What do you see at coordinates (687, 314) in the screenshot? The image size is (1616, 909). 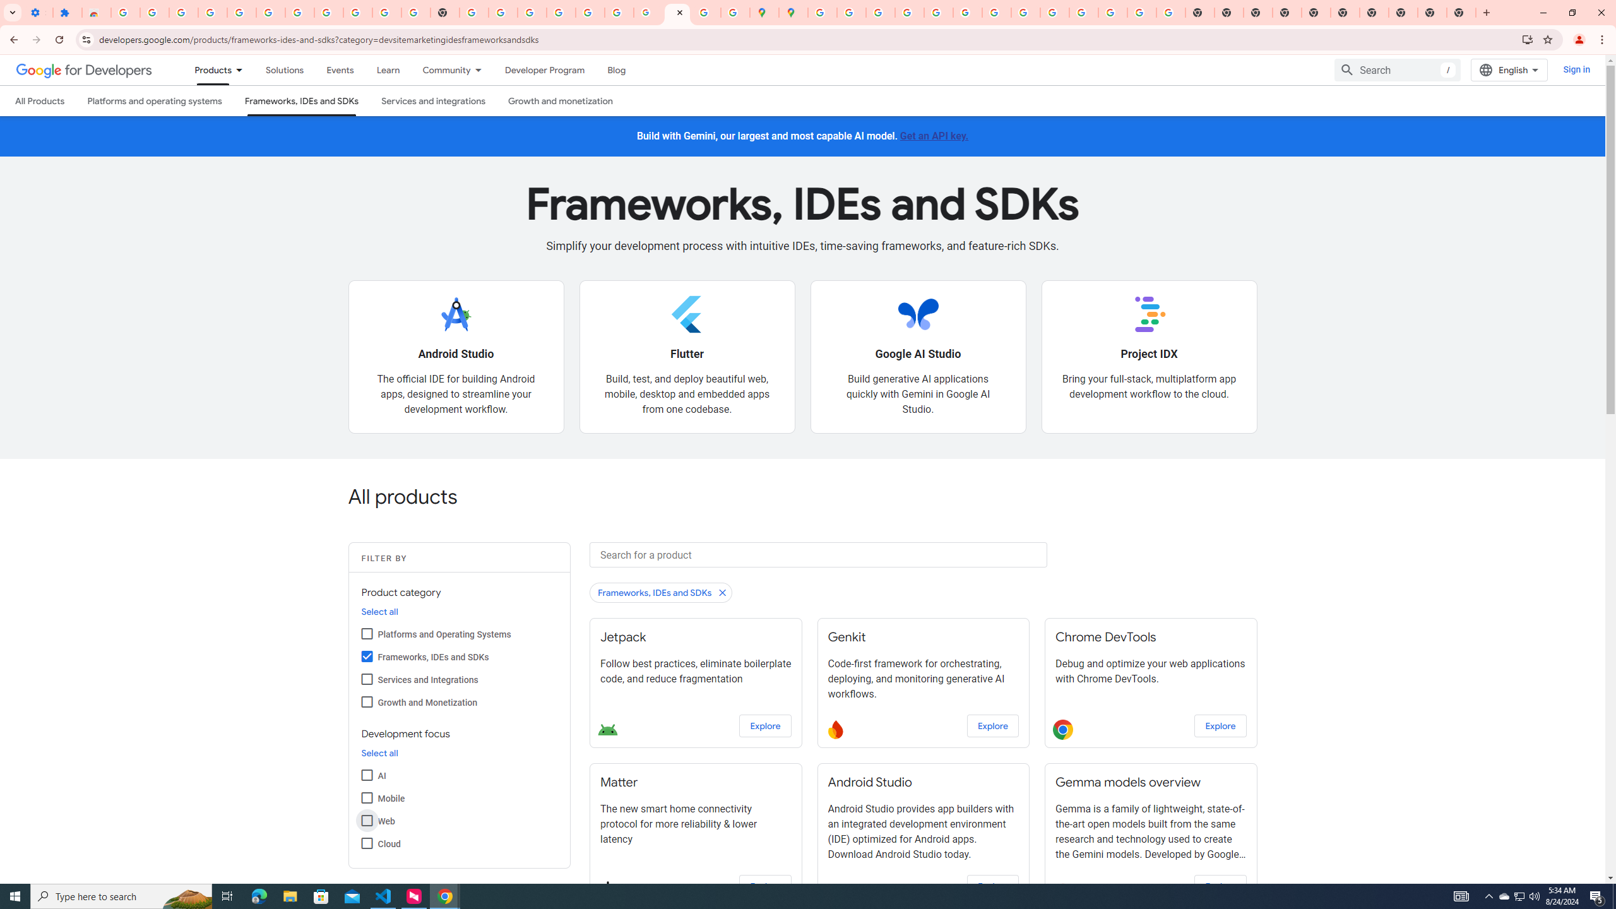 I see `Flutter logo` at bounding box center [687, 314].